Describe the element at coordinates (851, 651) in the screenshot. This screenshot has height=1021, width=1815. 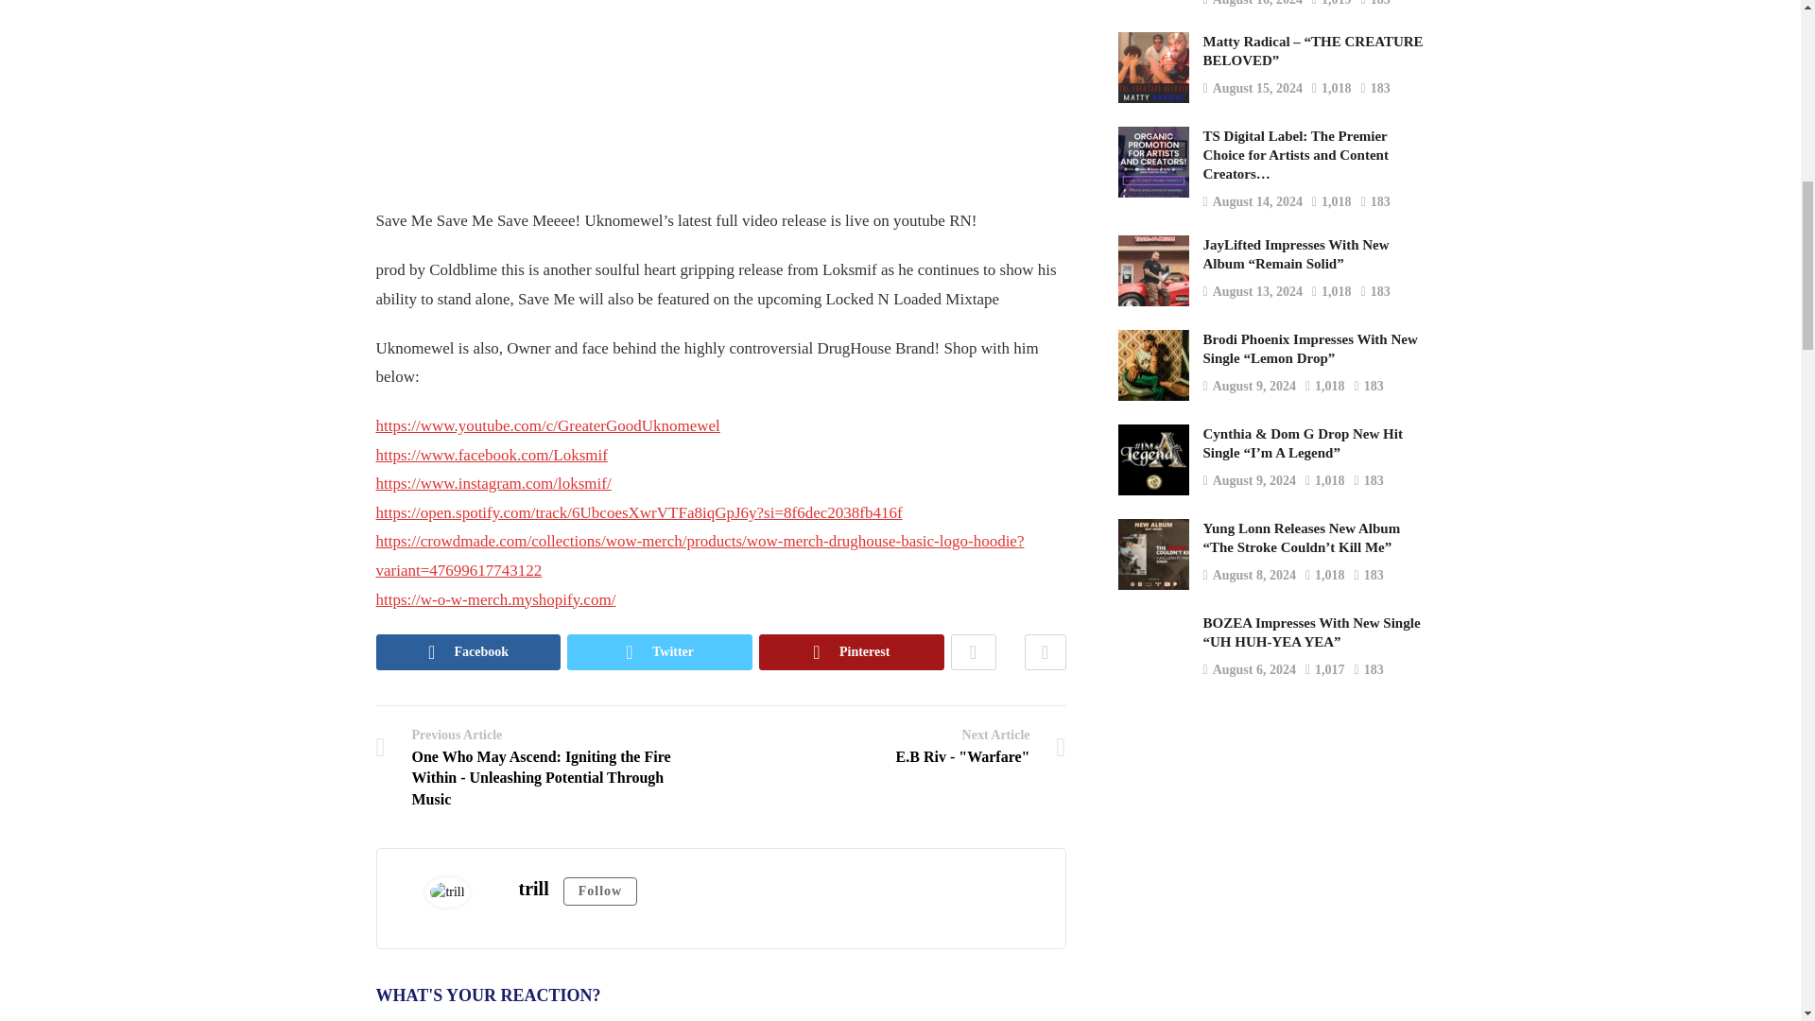
I see `Pinterest` at that location.